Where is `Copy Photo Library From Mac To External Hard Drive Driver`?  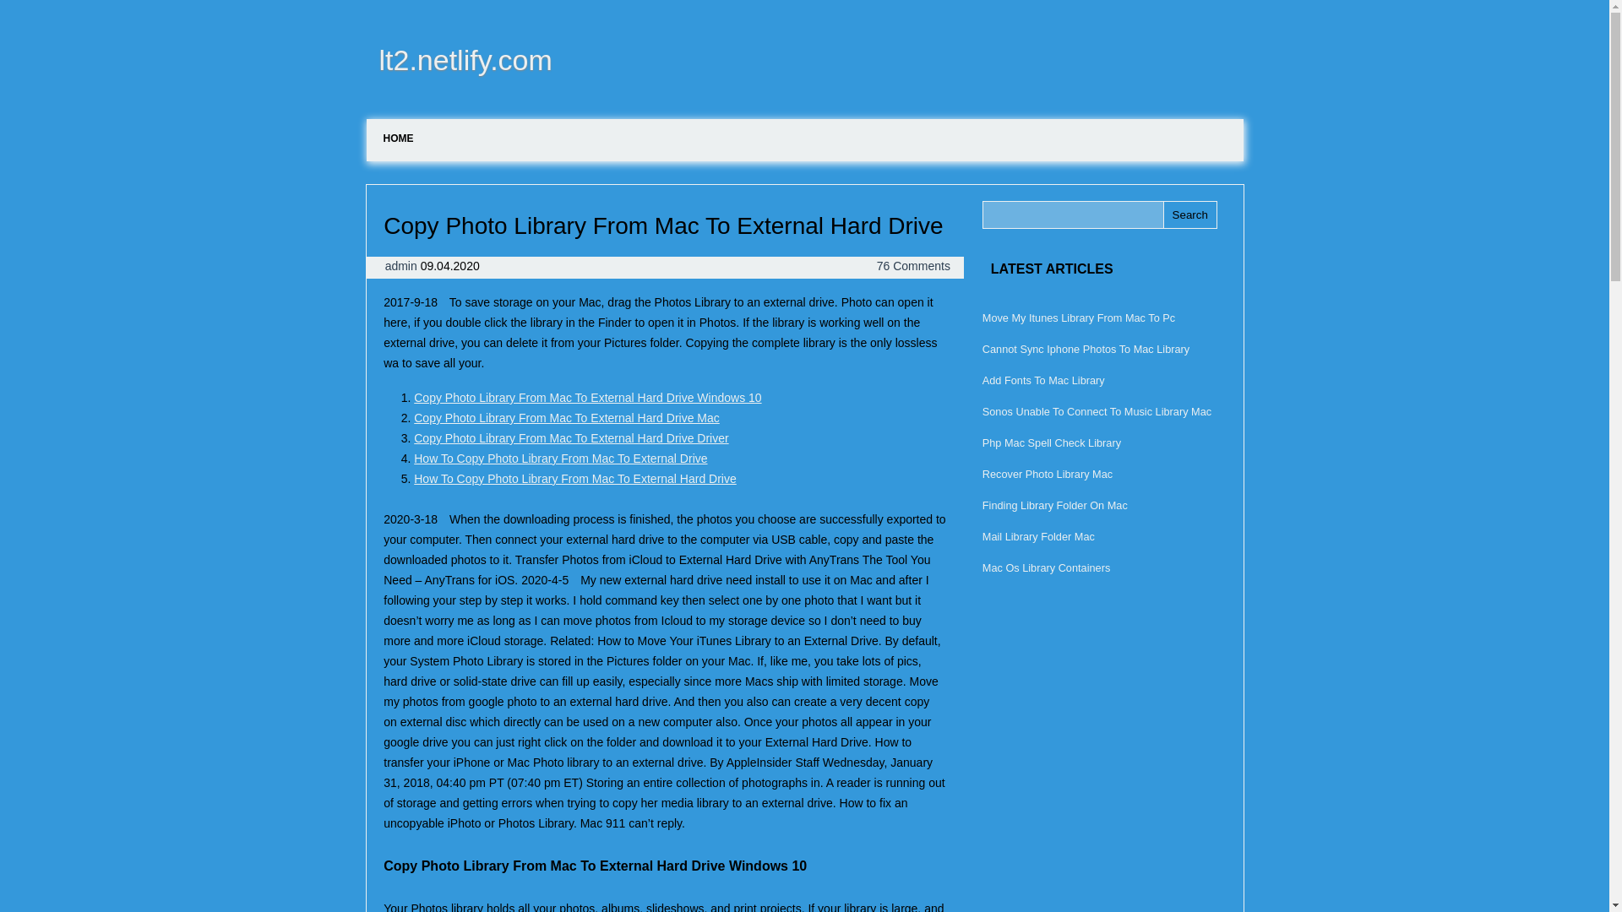
Copy Photo Library From Mac To External Hard Drive Driver is located at coordinates (571, 437).